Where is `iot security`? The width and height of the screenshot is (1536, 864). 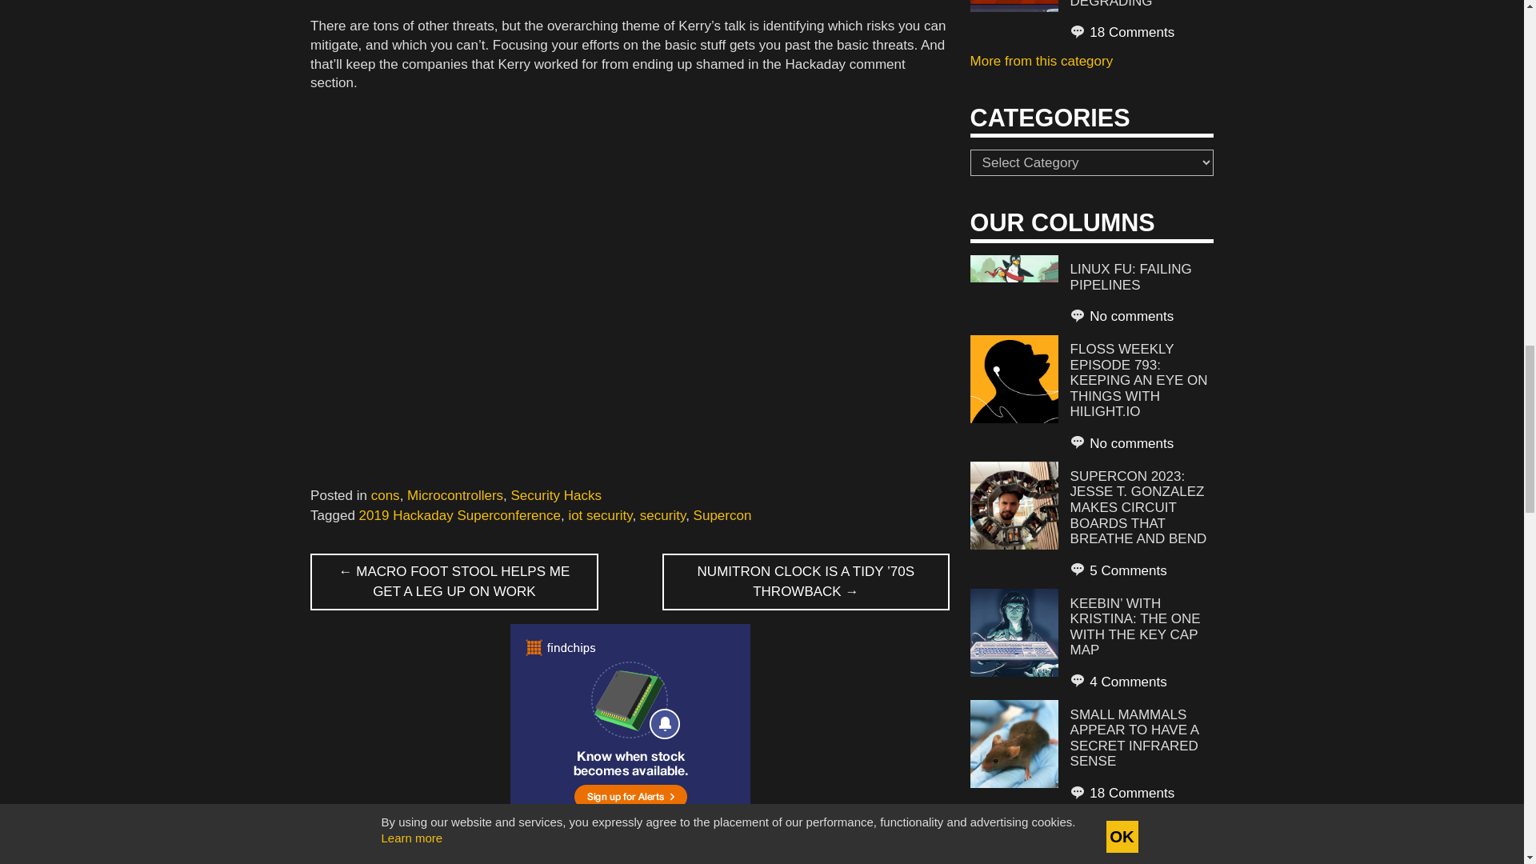
iot security is located at coordinates (600, 515).